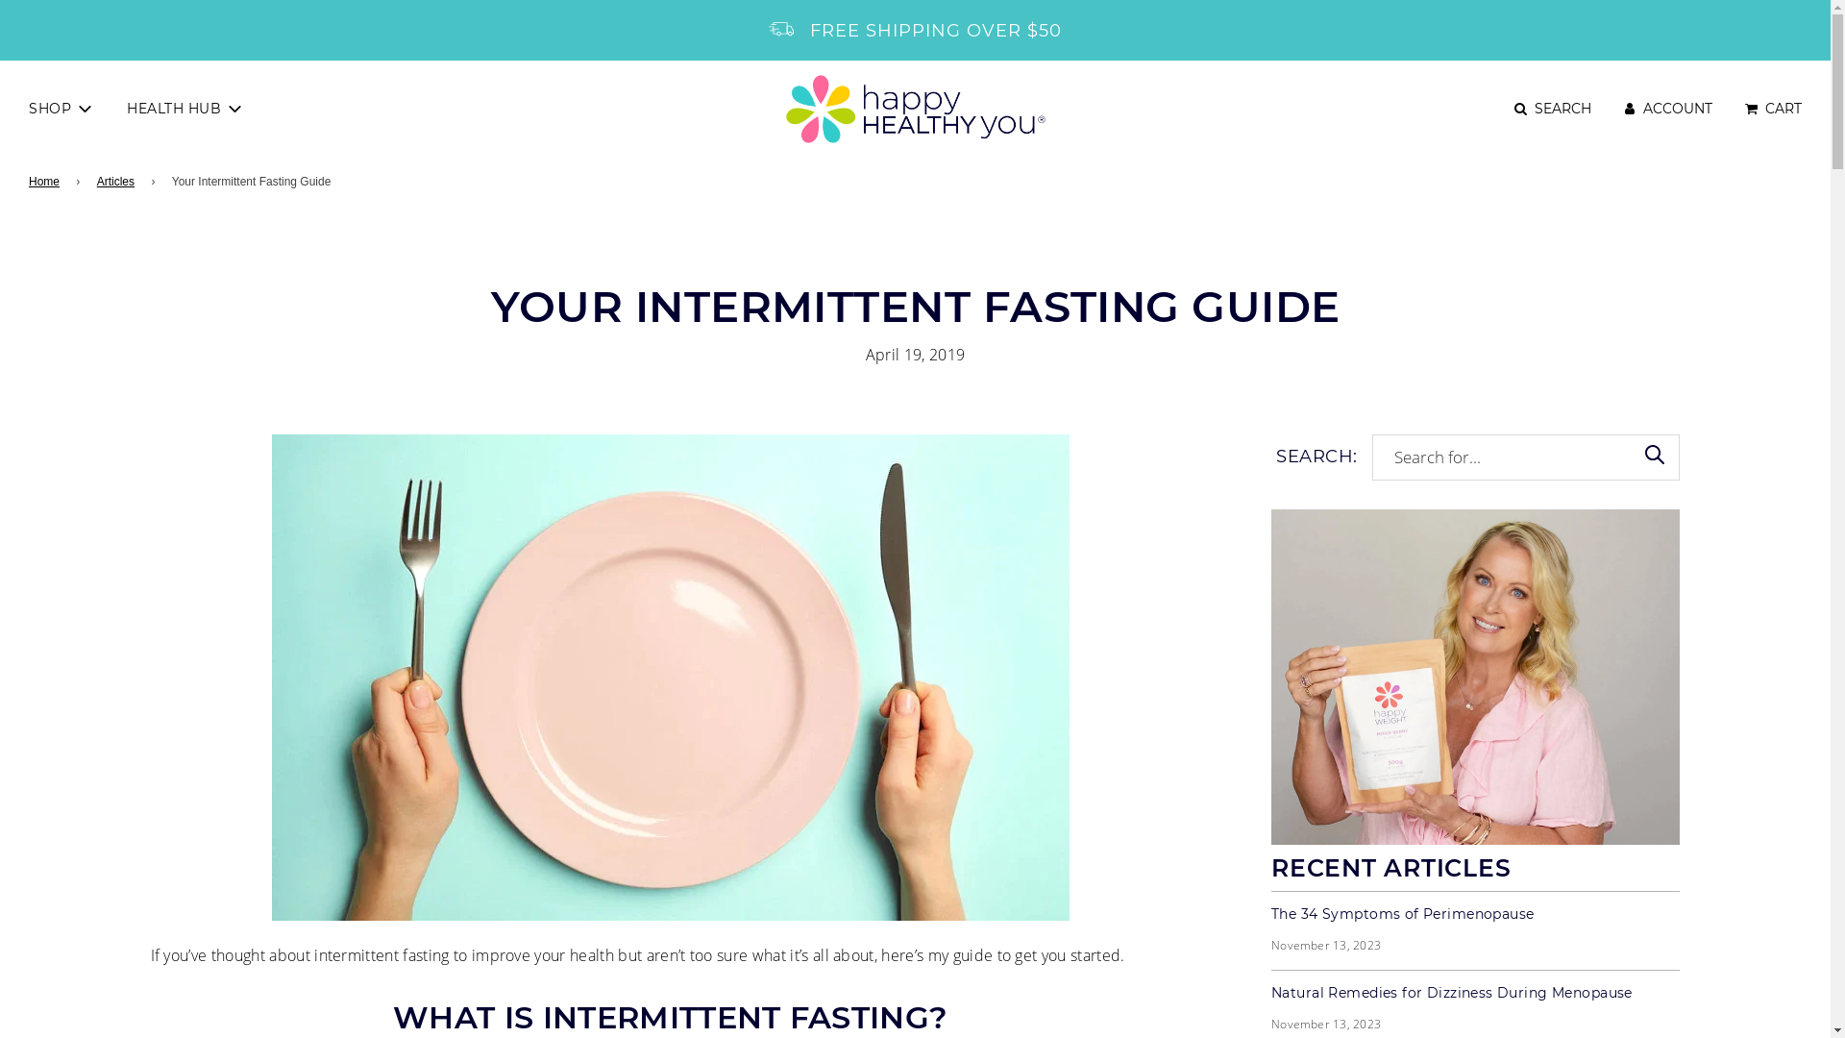 The width and height of the screenshot is (1845, 1038). I want to click on The 34 Symptoms of Perimenopause, so click(1476, 915).